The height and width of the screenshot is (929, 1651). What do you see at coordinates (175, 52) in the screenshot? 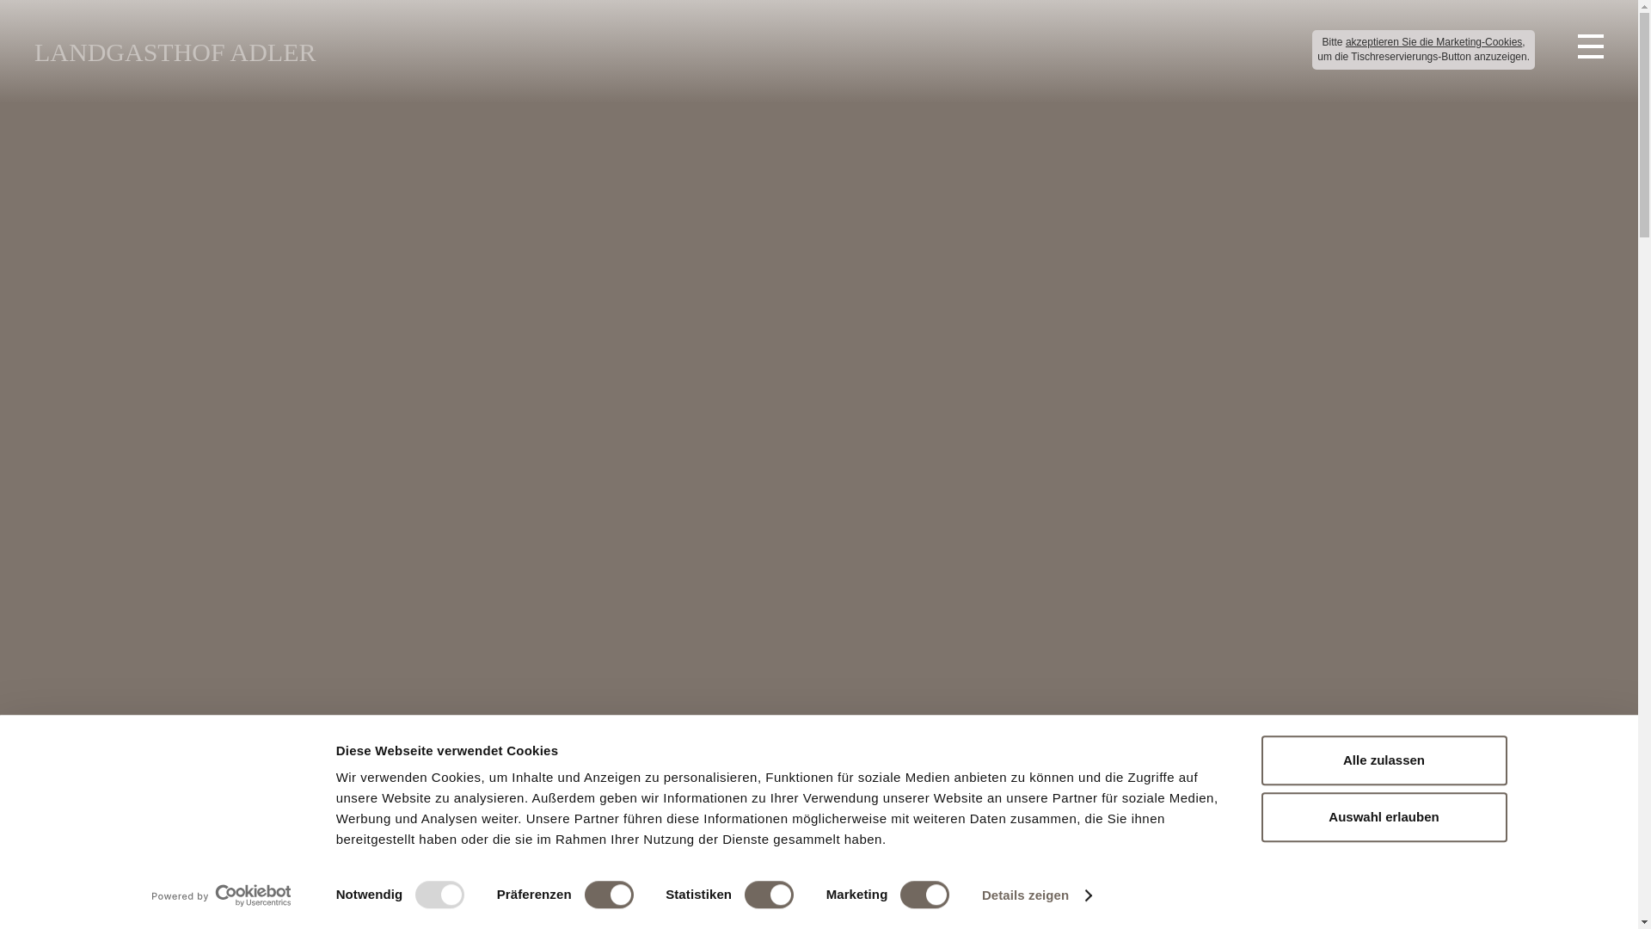
I see `LANDGASTHOF ADLER` at bounding box center [175, 52].